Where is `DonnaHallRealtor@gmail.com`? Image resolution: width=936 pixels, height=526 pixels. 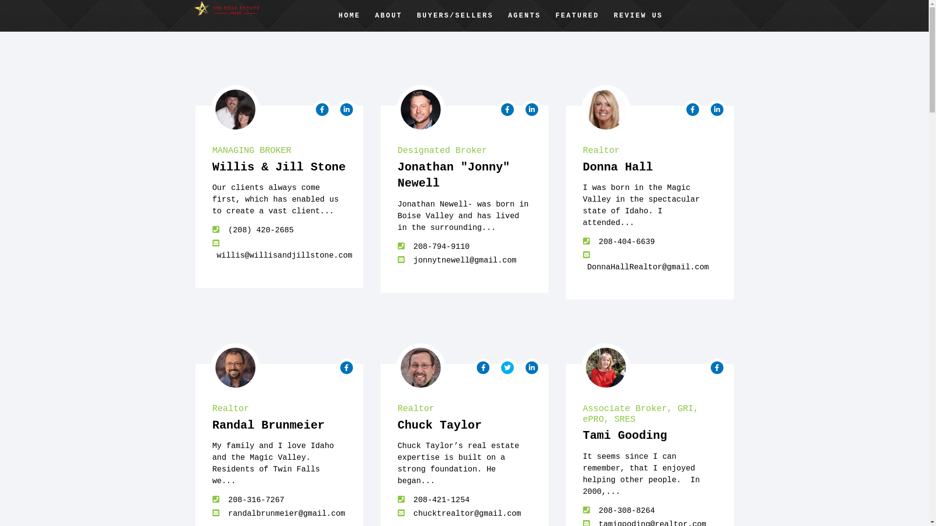
DonnaHallRealtor@gmail.com is located at coordinates (646, 267).